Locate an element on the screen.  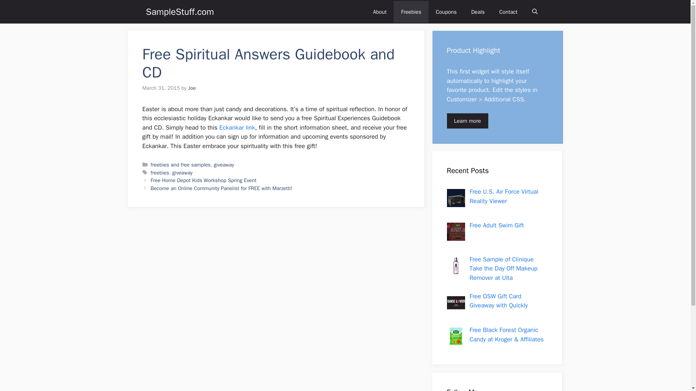
Free Home Depot Kids Workshop Spring Event is located at coordinates (204, 180).